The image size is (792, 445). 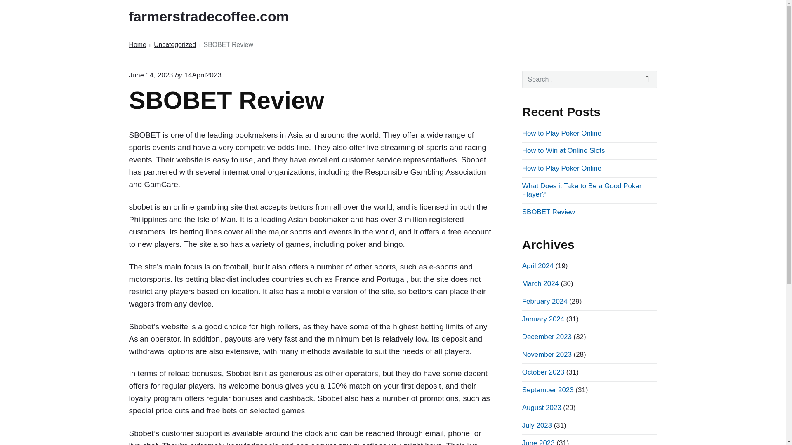 I want to click on SEARCH, so click(x=648, y=79).